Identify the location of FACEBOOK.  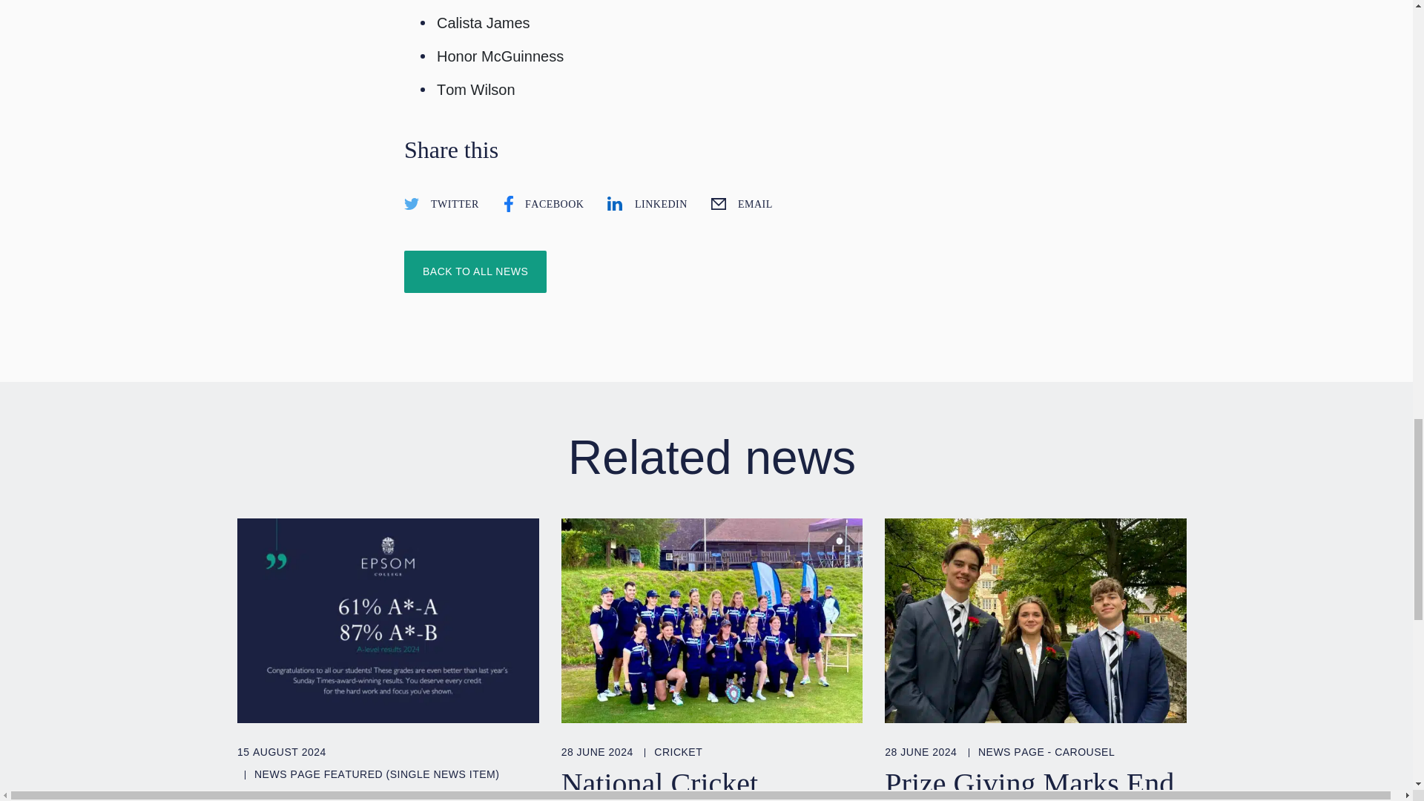
(542, 203).